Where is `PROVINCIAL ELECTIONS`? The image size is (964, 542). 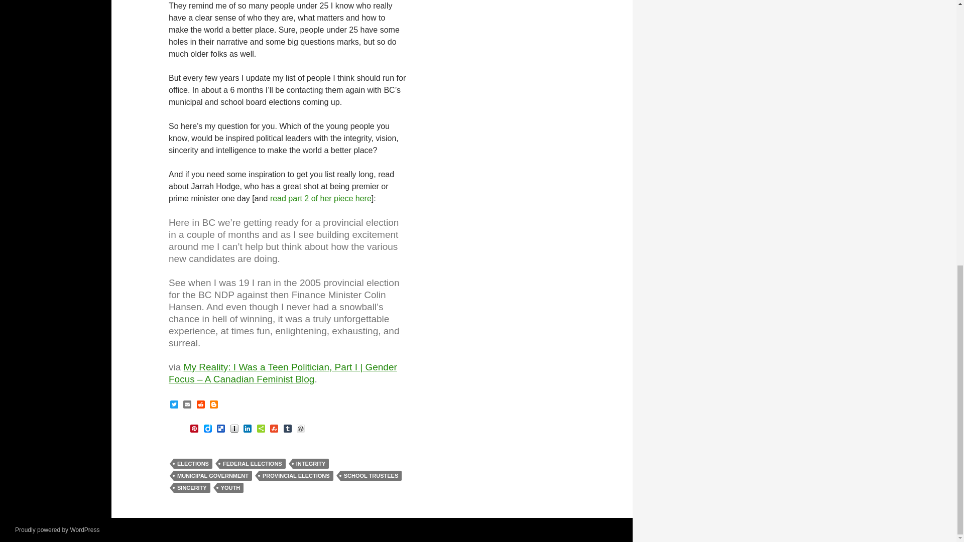 PROVINCIAL ELECTIONS is located at coordinates (296, 476).